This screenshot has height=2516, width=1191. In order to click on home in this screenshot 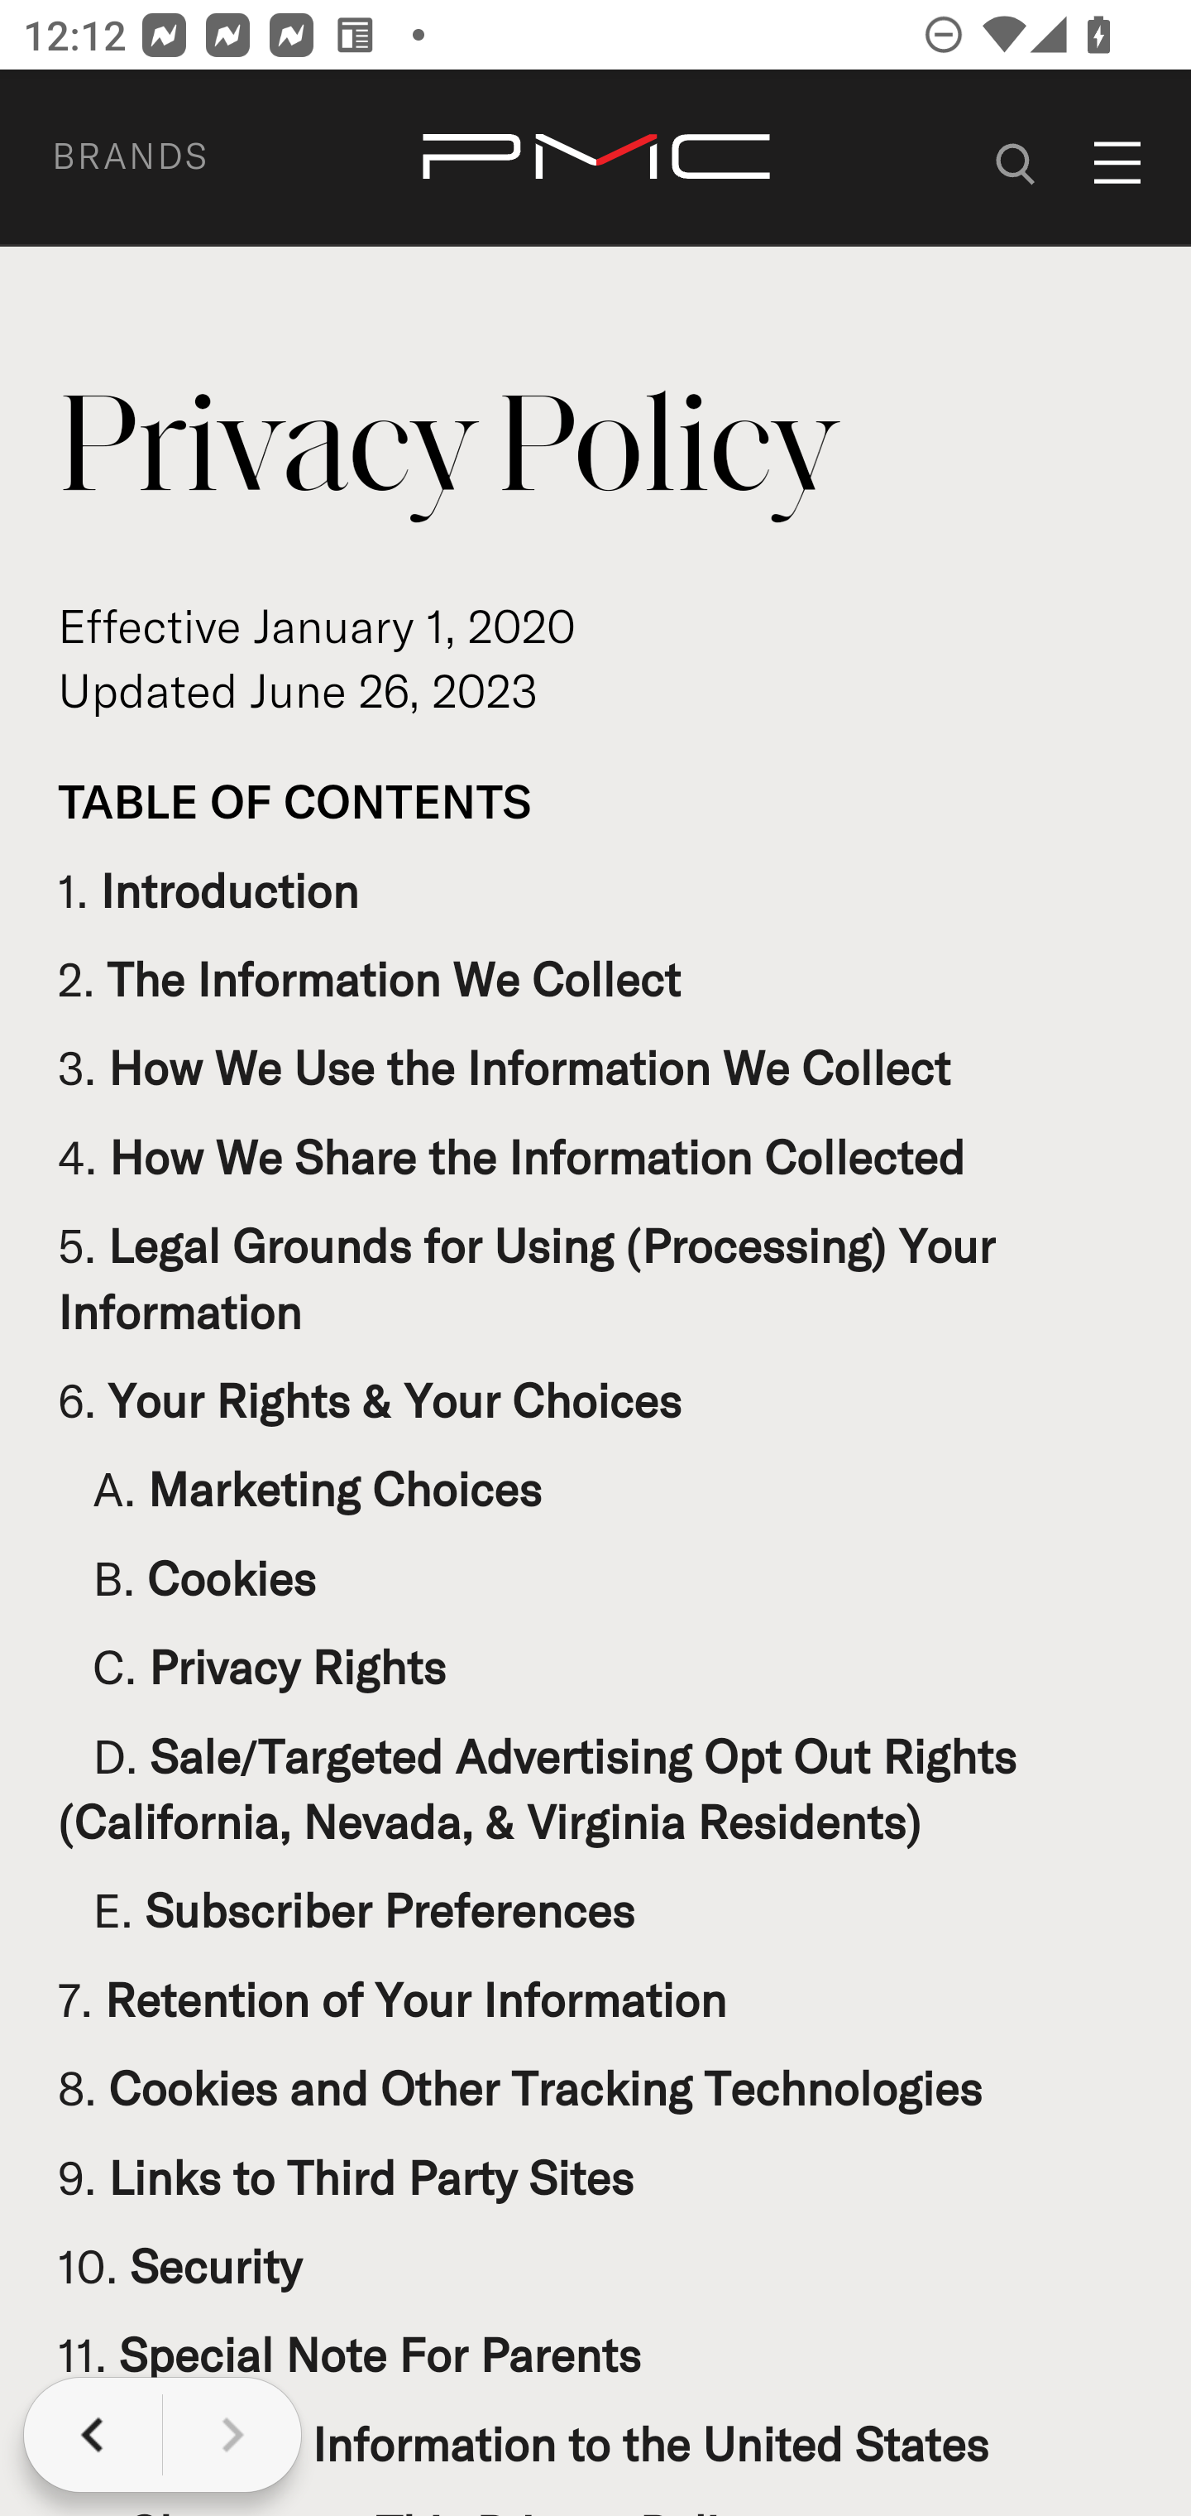, I will do `click(596, 158)`.